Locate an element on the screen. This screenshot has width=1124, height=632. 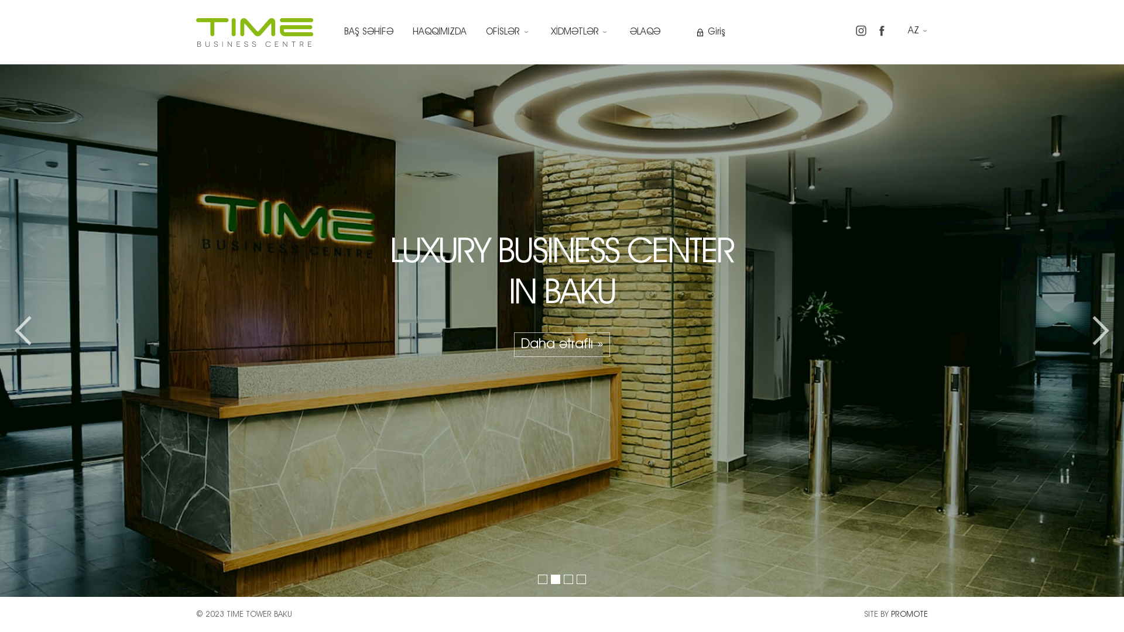
4 is located at coordinates (581, 579).